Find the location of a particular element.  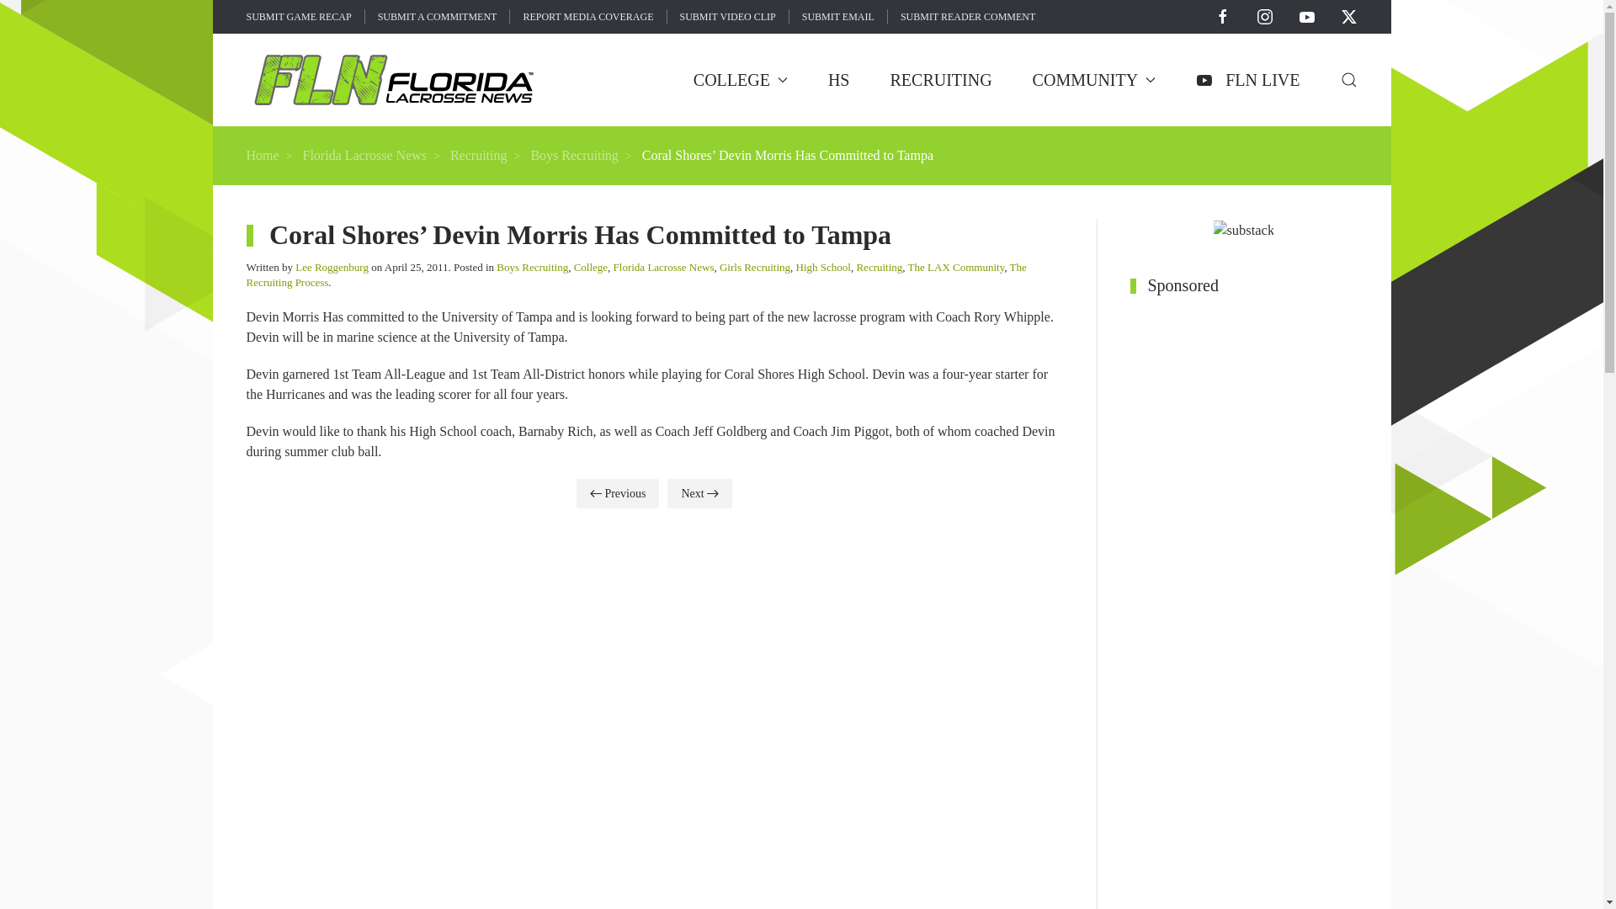

FLN LIVE is located at coordinates (1247, 79).